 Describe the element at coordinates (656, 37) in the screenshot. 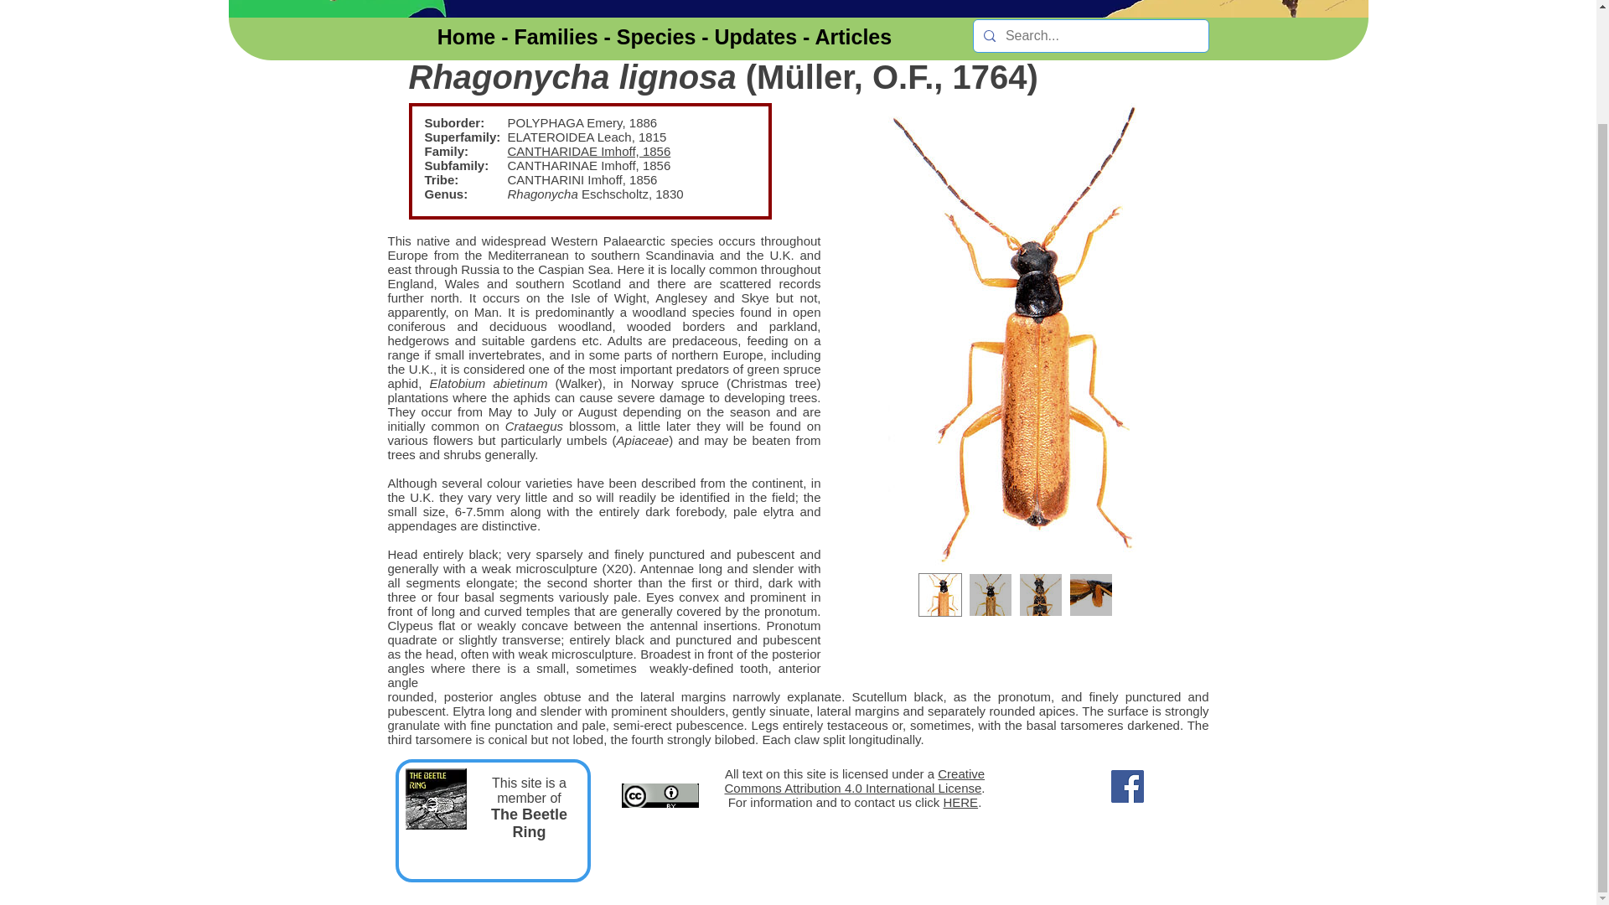

I see `Species` at that location.